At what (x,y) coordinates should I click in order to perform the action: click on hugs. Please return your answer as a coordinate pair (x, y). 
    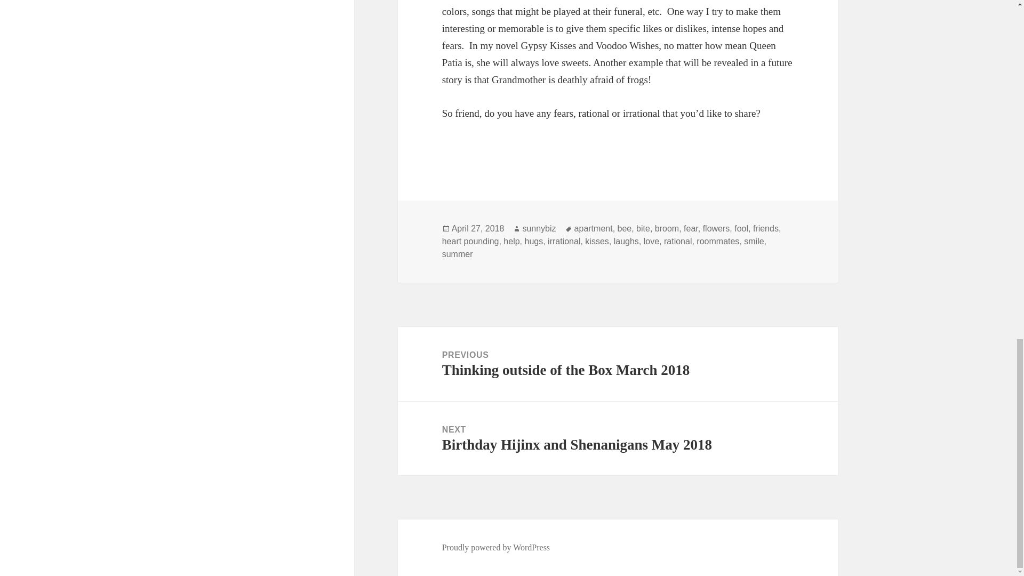
    Looking at the image, I should click on (741, 229).